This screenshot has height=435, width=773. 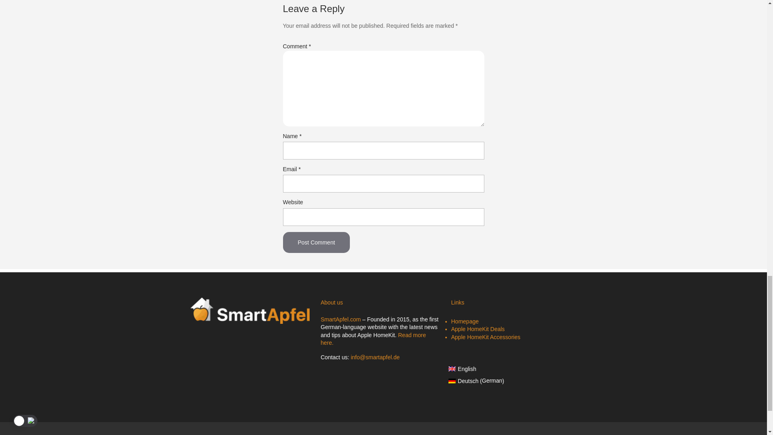 What do you see at coordinates (465, 321) in the screenshot?
I see `Homepage` at bounding box center [465, 321].